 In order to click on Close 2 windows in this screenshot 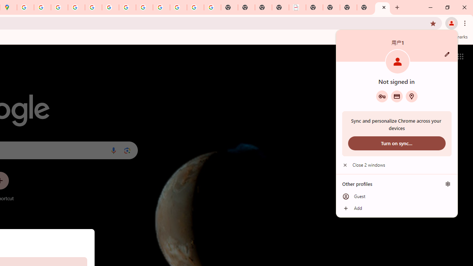, I will do `click(397, 165)`.